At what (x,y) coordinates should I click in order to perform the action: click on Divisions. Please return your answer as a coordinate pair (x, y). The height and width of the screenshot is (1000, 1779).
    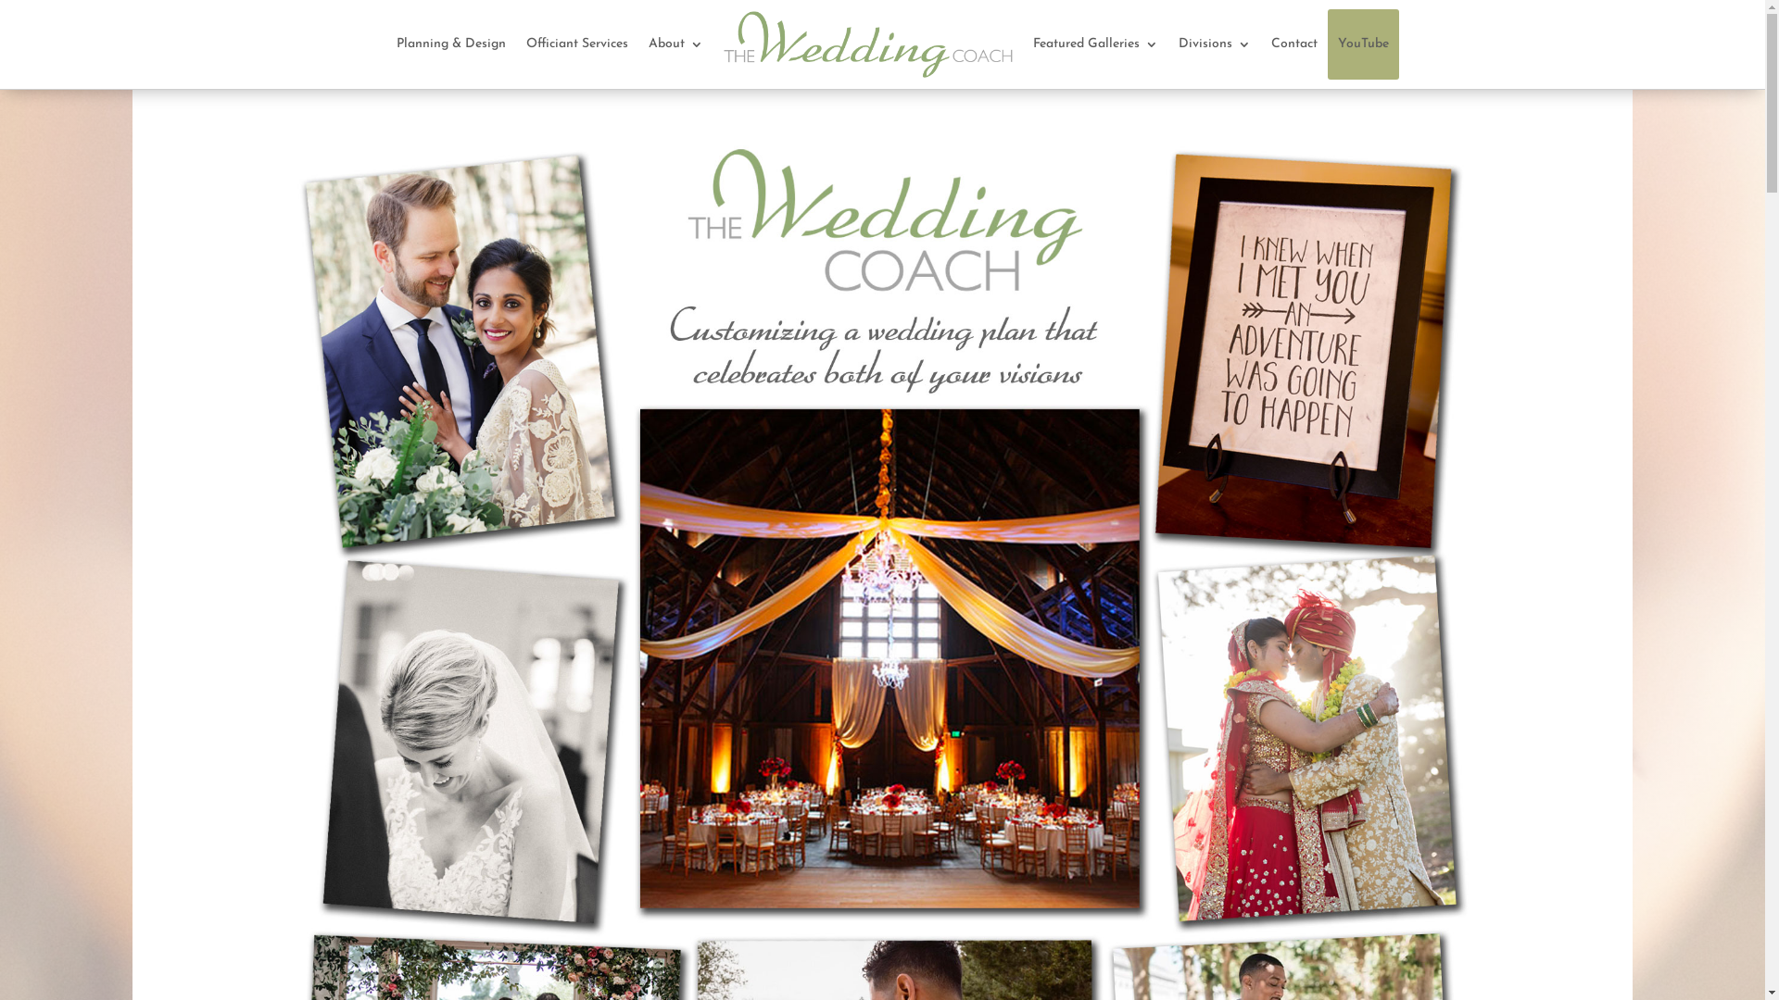
    Looking at the image, I should click on (1215, 44).